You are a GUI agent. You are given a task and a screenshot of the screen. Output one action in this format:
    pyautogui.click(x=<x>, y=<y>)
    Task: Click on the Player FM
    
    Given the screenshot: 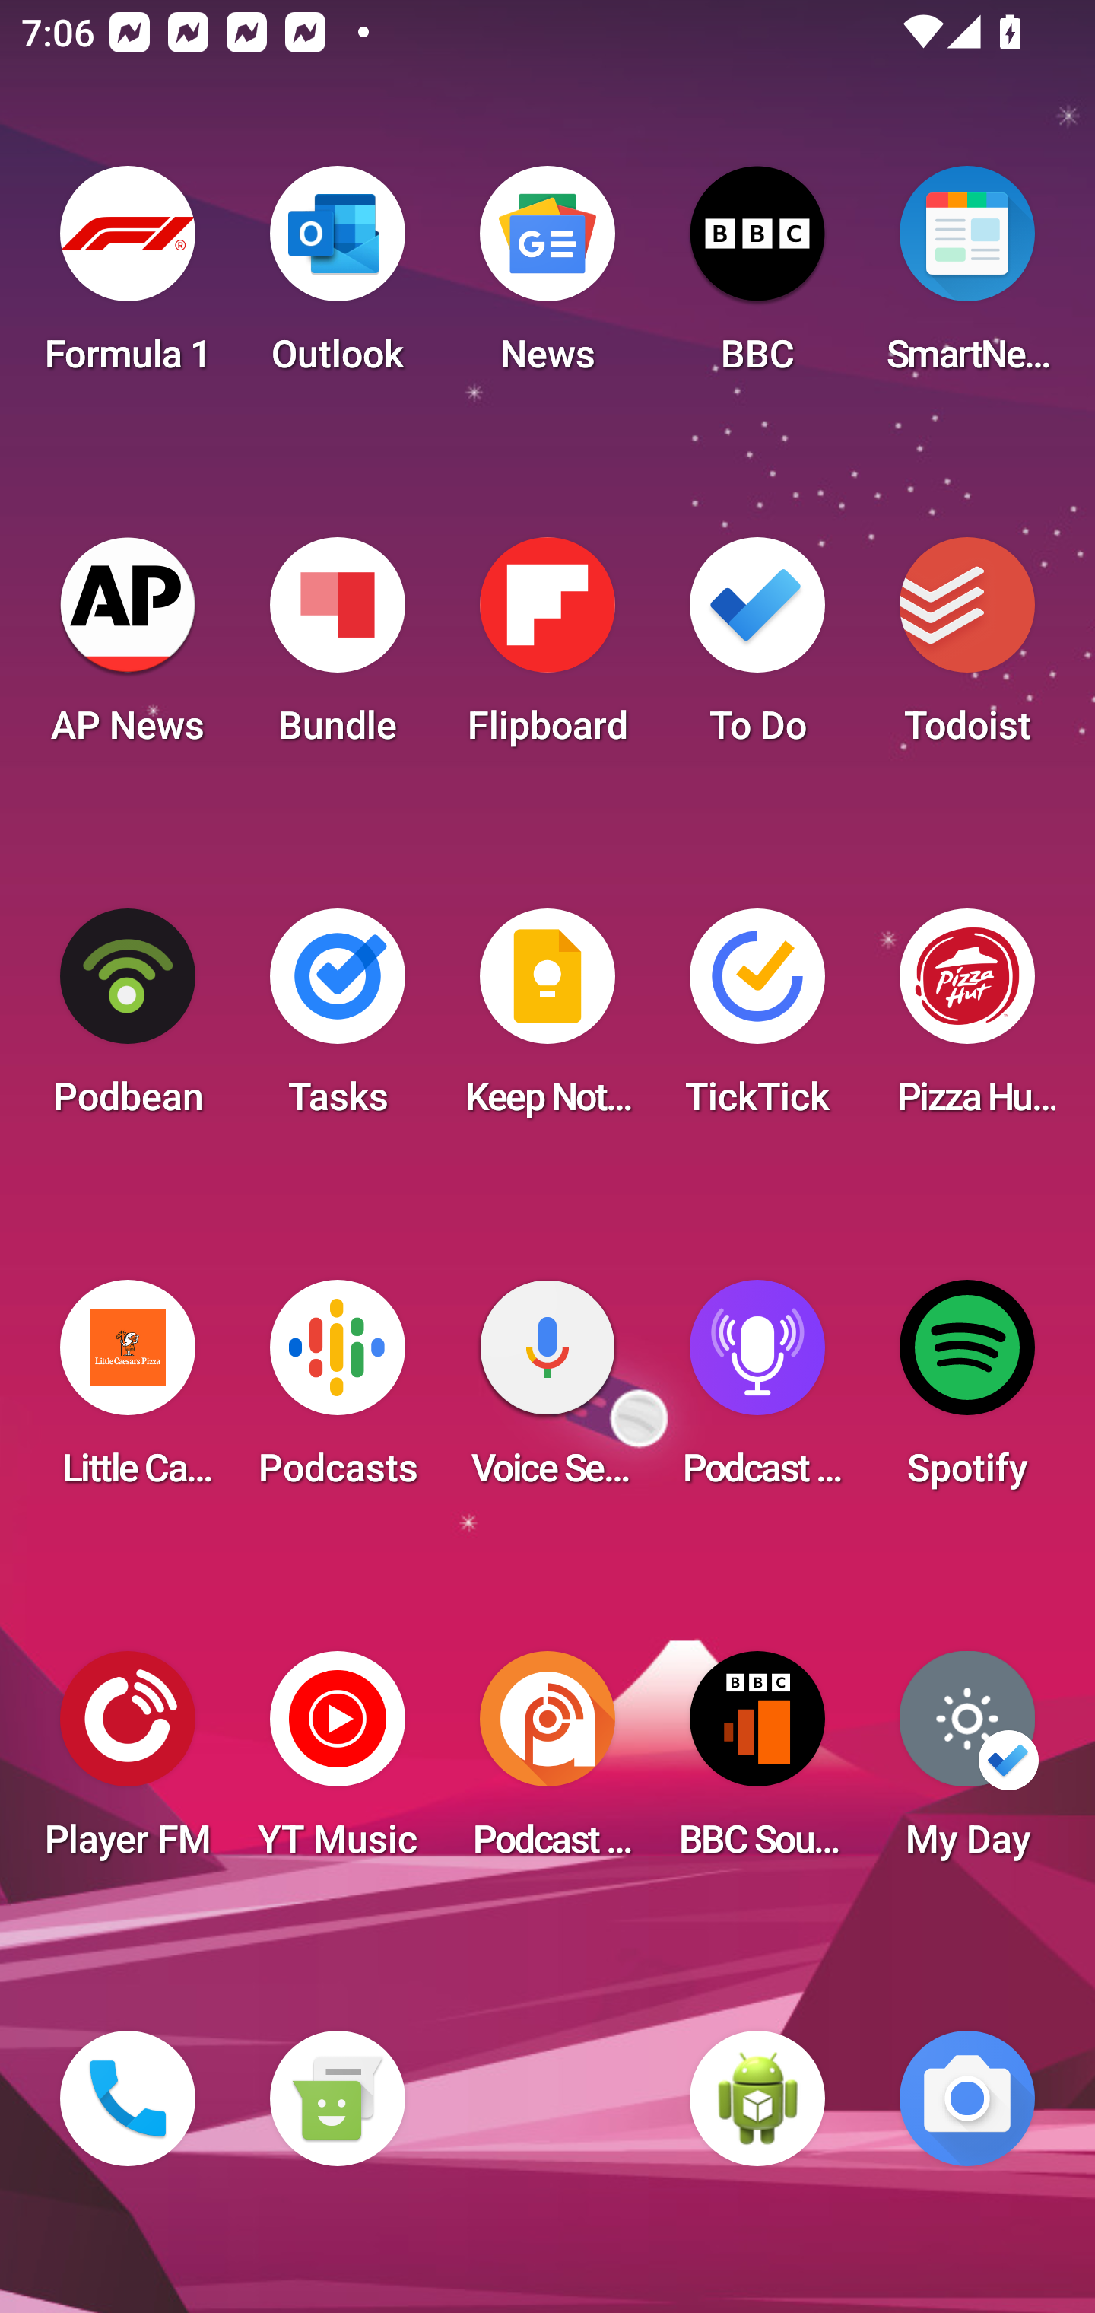 What is the action you would take?
    pyautogui.click(x=128, y=1764)
    